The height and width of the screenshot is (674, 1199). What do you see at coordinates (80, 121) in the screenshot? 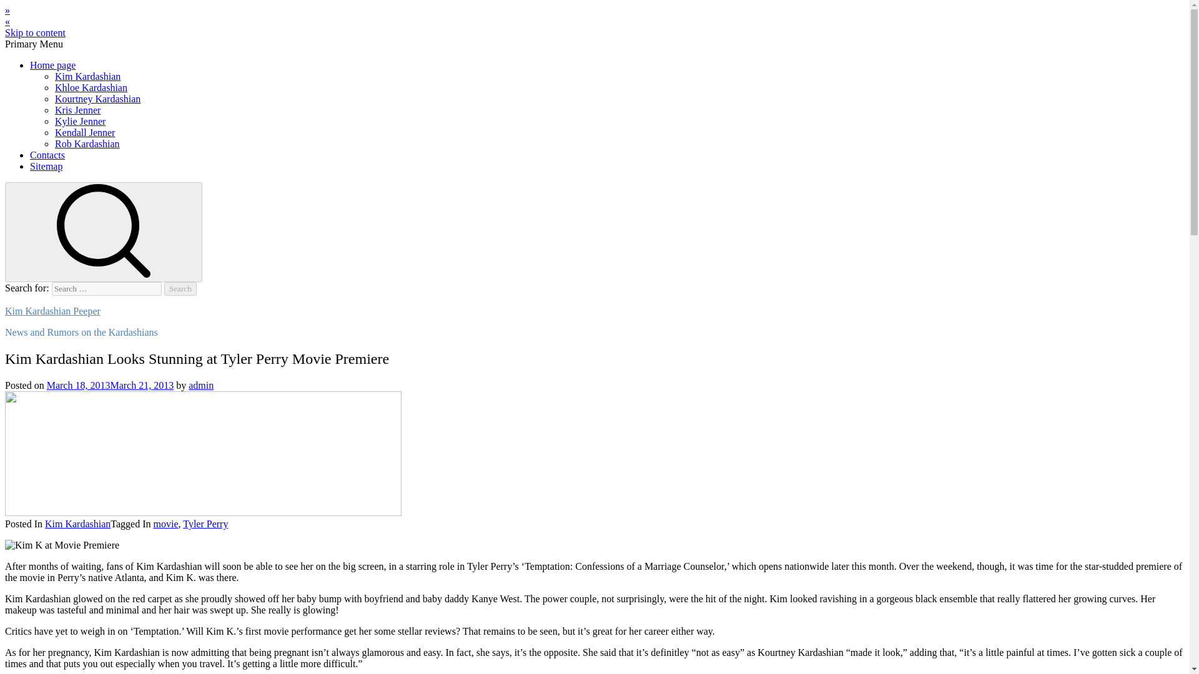
I see `Kylie Jenner` at bounding box center [80, 121].